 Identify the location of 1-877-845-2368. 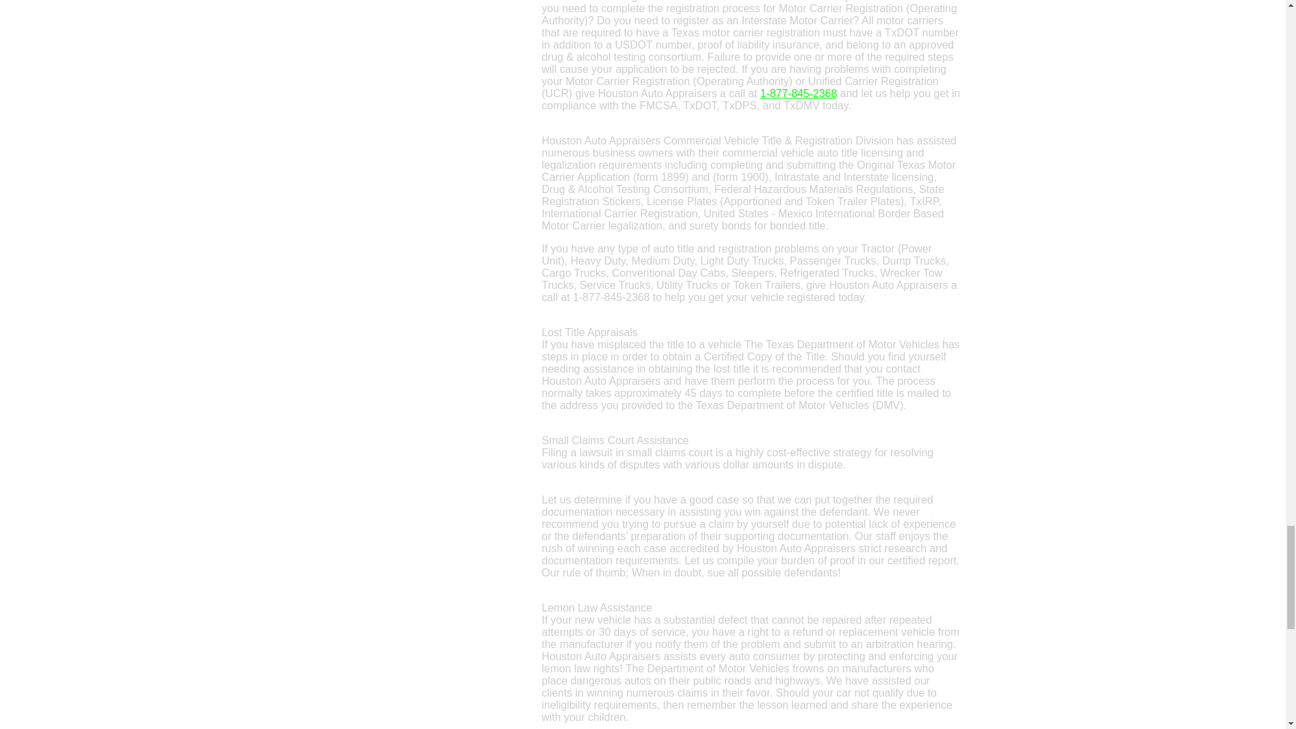
(798, 93).